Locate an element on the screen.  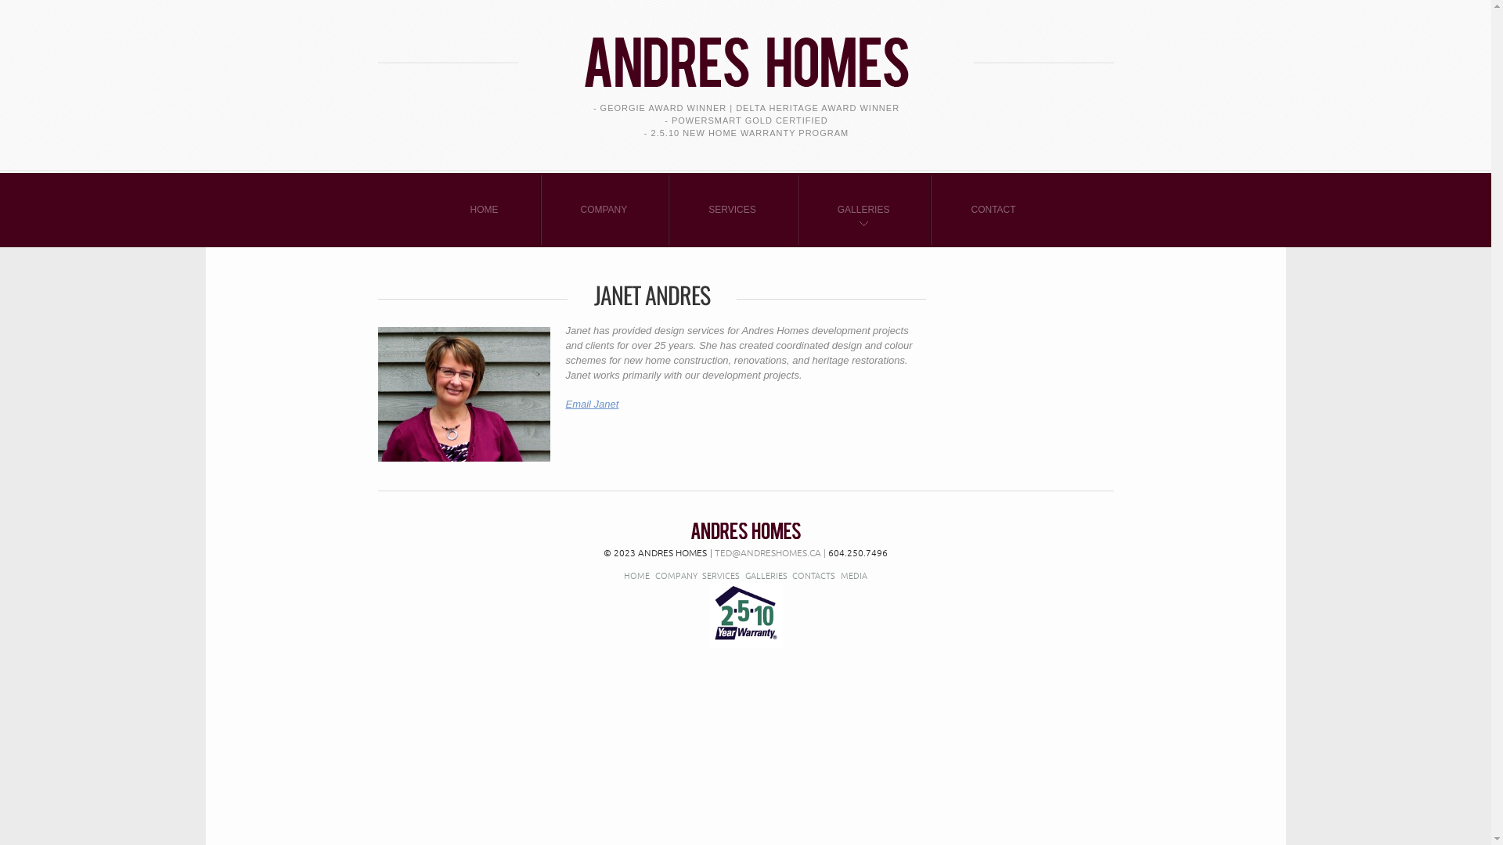
CONTACT is located at coordinates (993, 210).